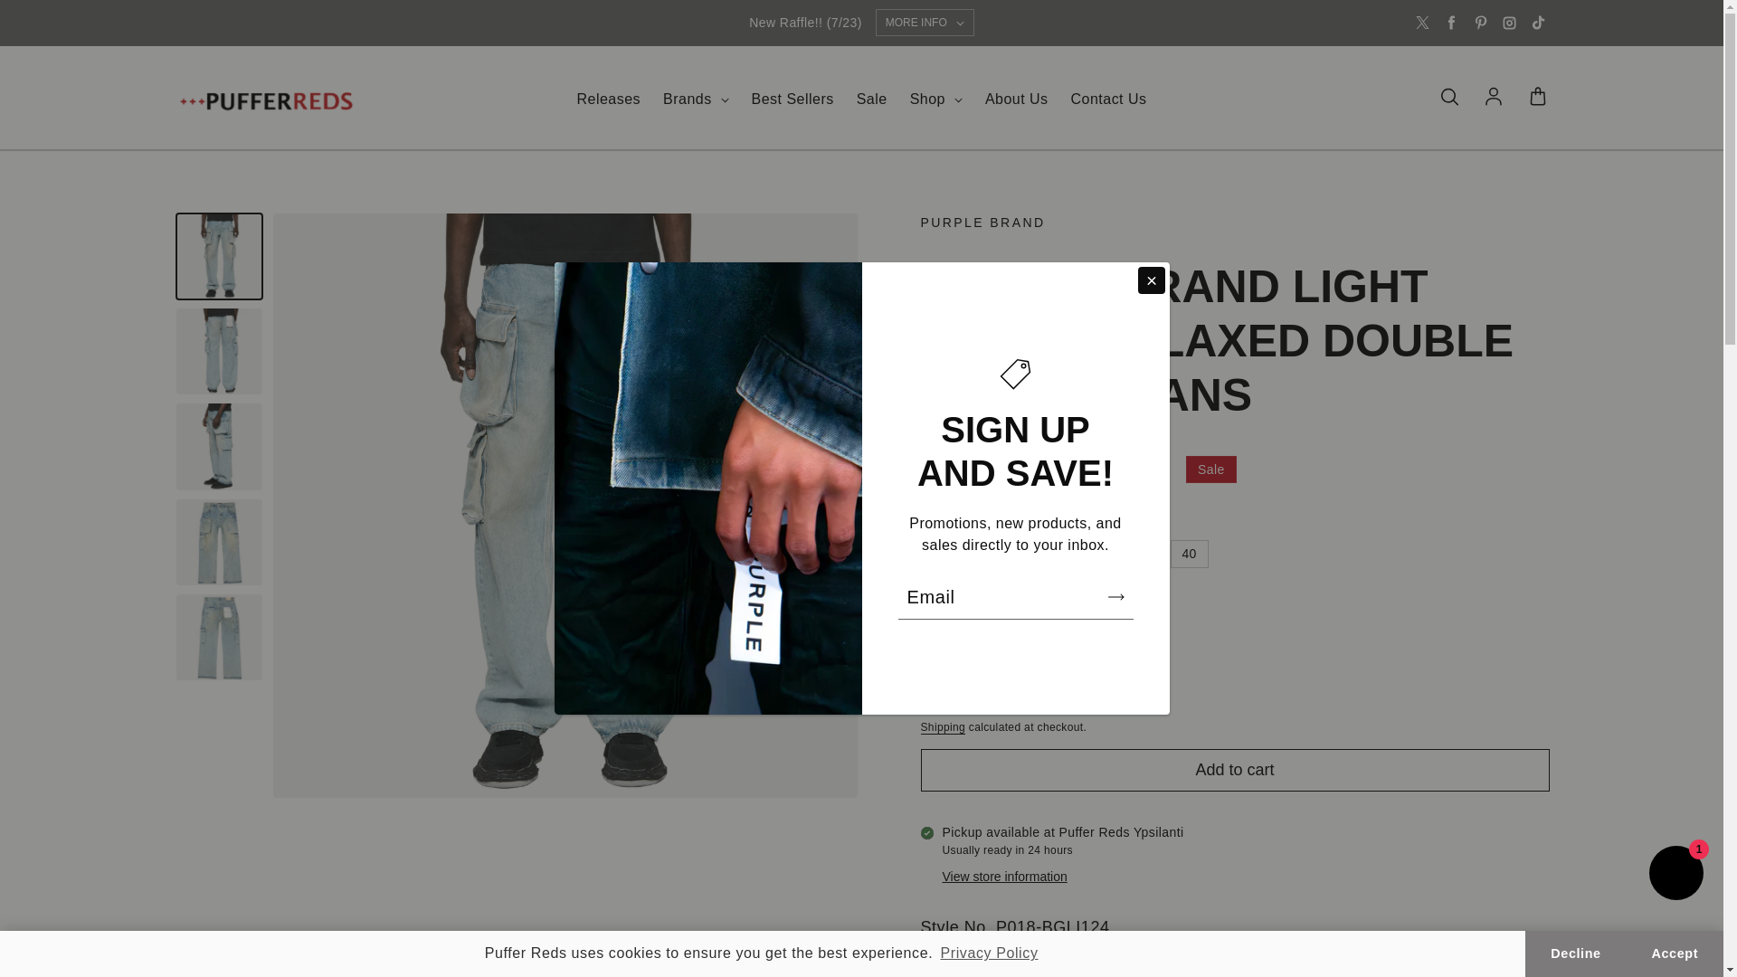 The width and height of the screenshot is (1737, 977). What do you see at coordinates (1575, 953) in the screenshot?
I see `Decline` at bounding box center [1575, 953].